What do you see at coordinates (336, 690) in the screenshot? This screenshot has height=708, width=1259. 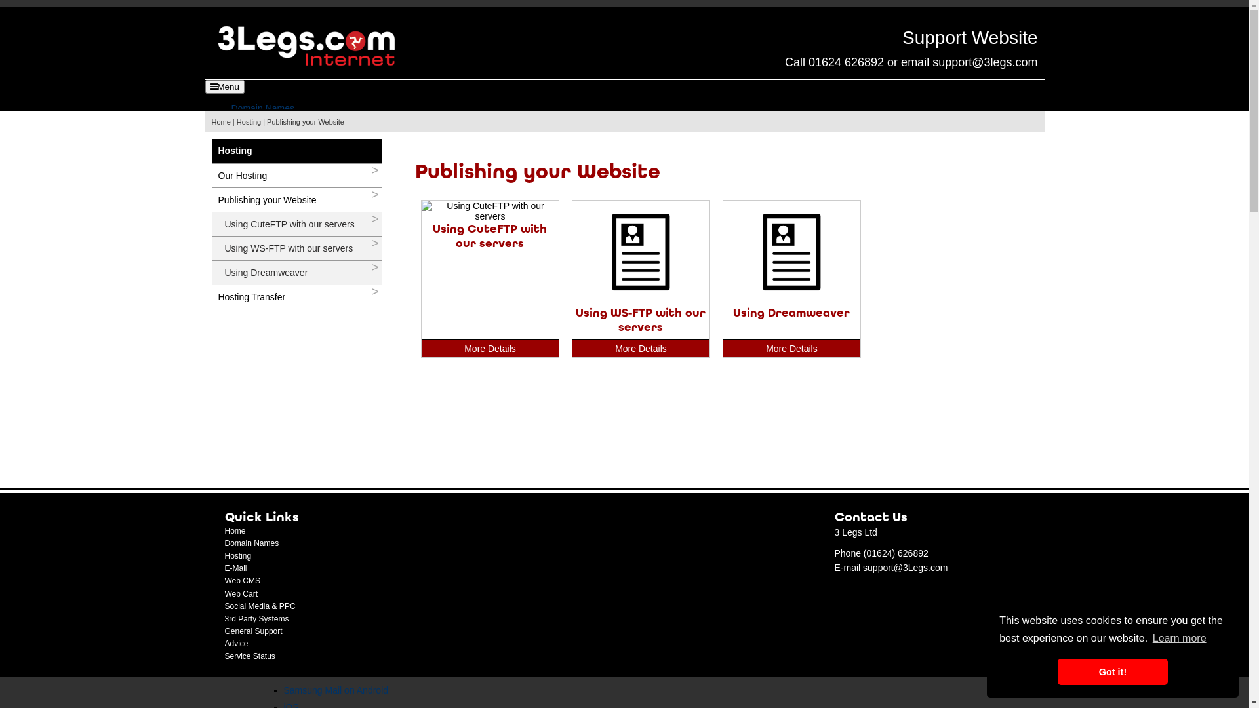 I see `Samsung Mail on Android` at bounding box center [336, 690].